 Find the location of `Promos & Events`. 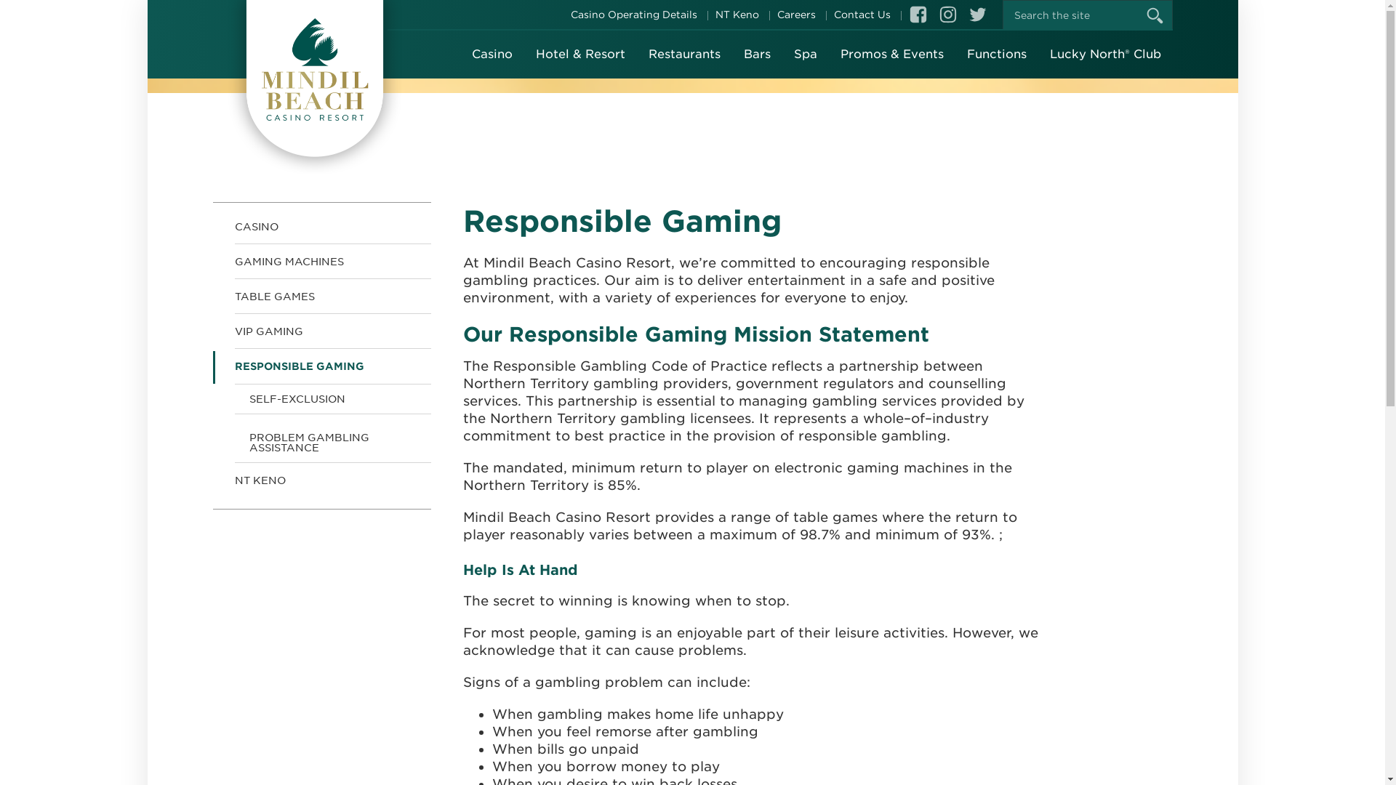

Promos & Events is located at coordinates (892, 55).